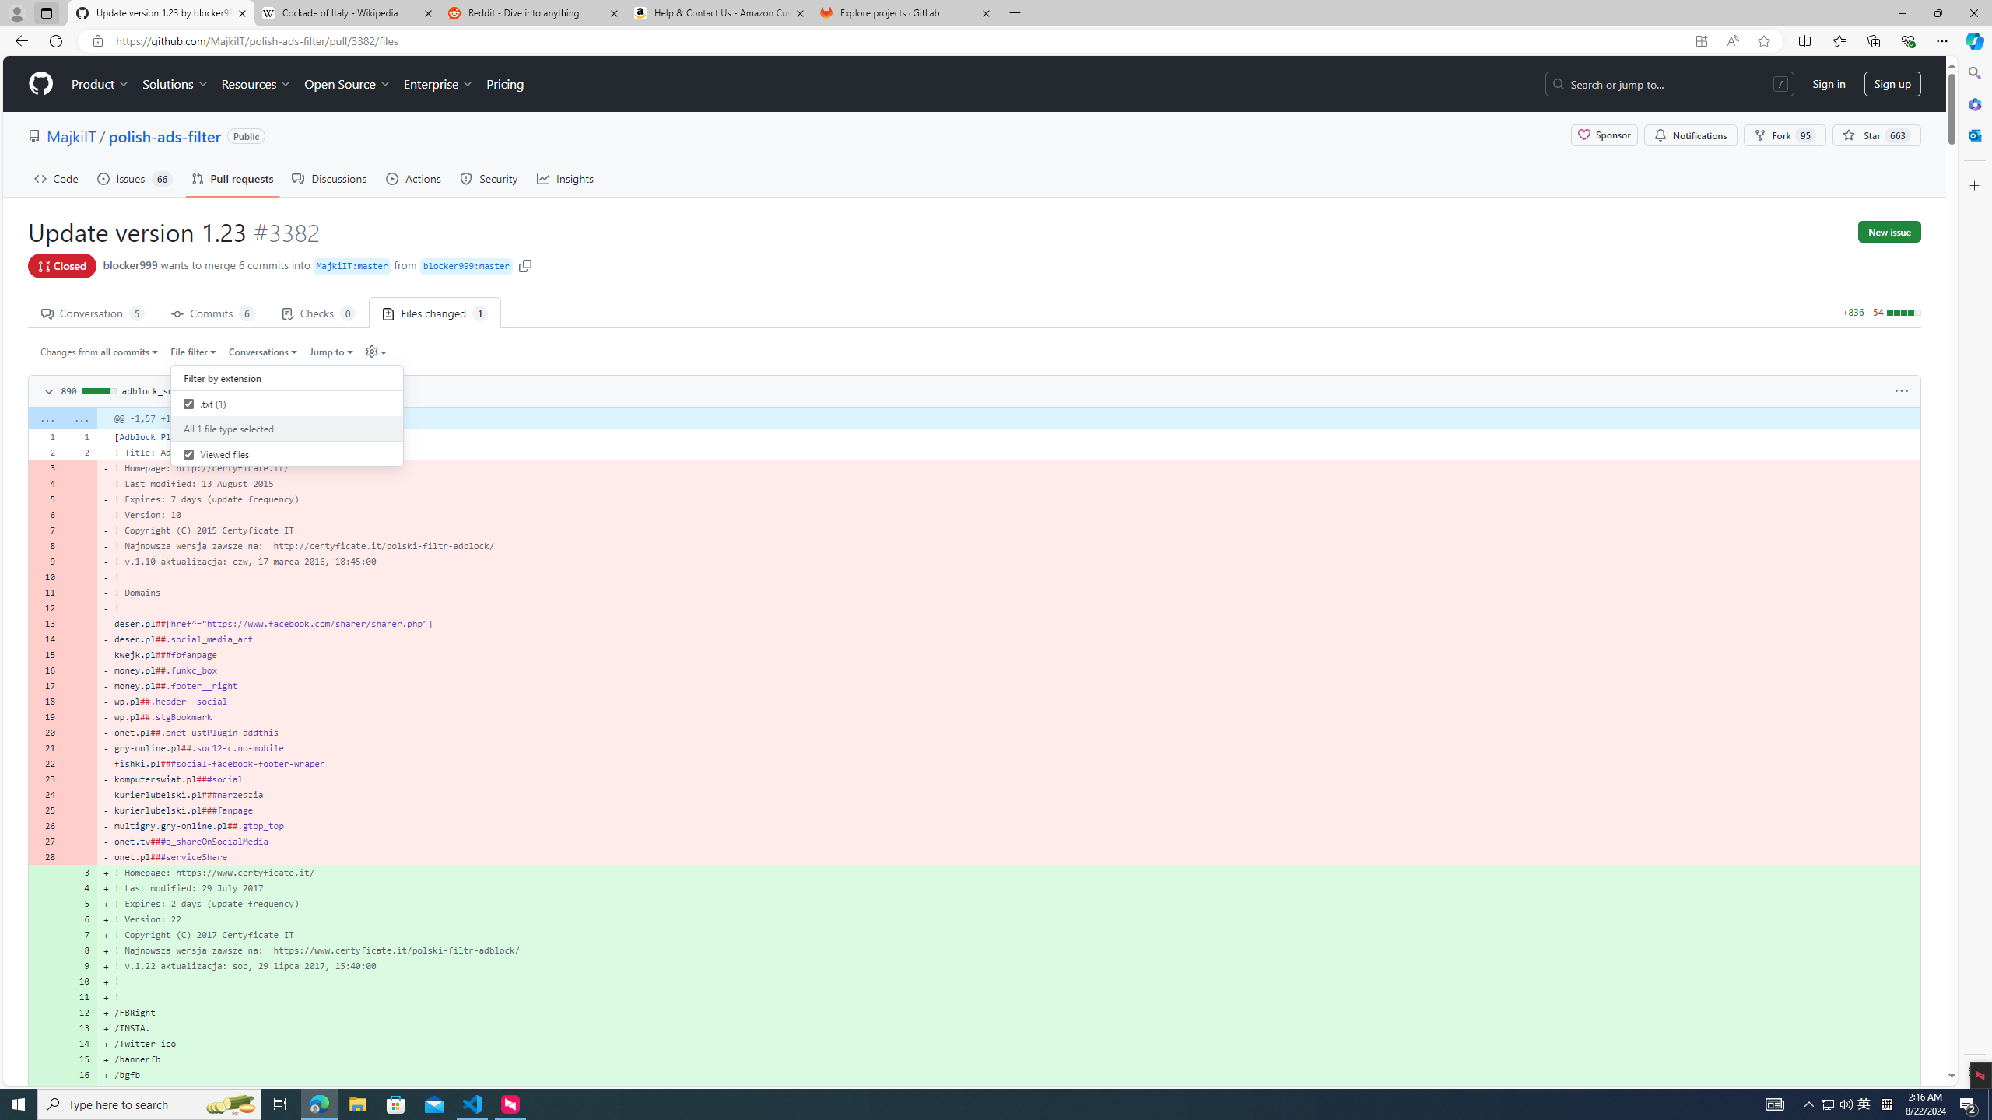 Image resolution: width=1992 pixels, height=1120 pixels. Describe the element at coordinates (80, 981) in the screenshot. I see `10` at that location.